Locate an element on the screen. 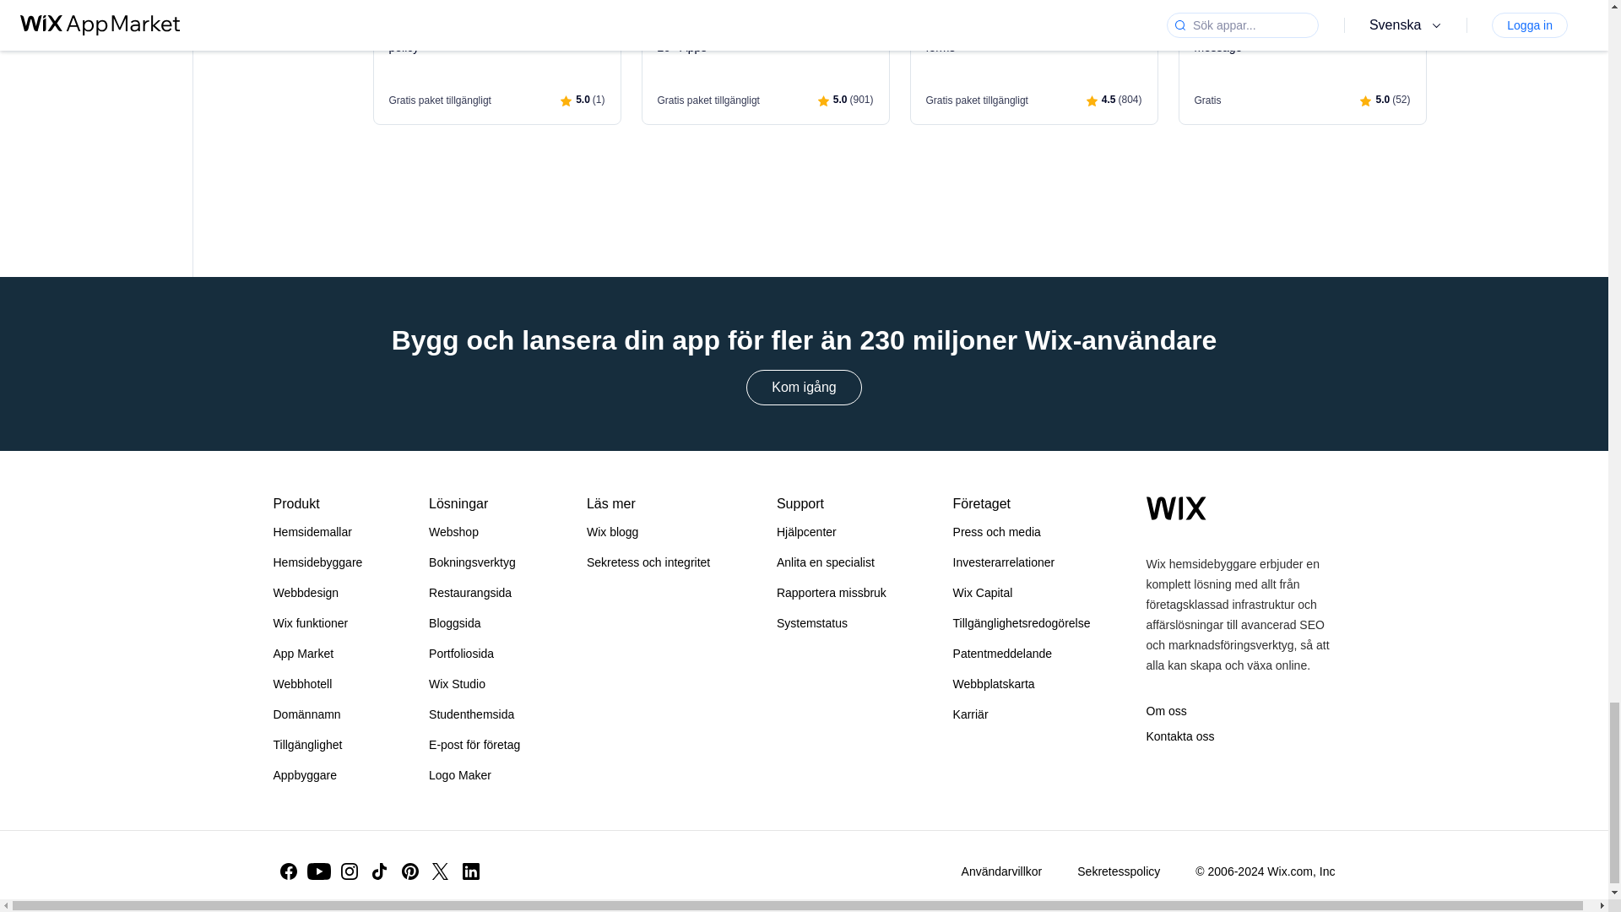 This screenshot has width=1621, height=912. Instagram is located at coordinates (350, 871).